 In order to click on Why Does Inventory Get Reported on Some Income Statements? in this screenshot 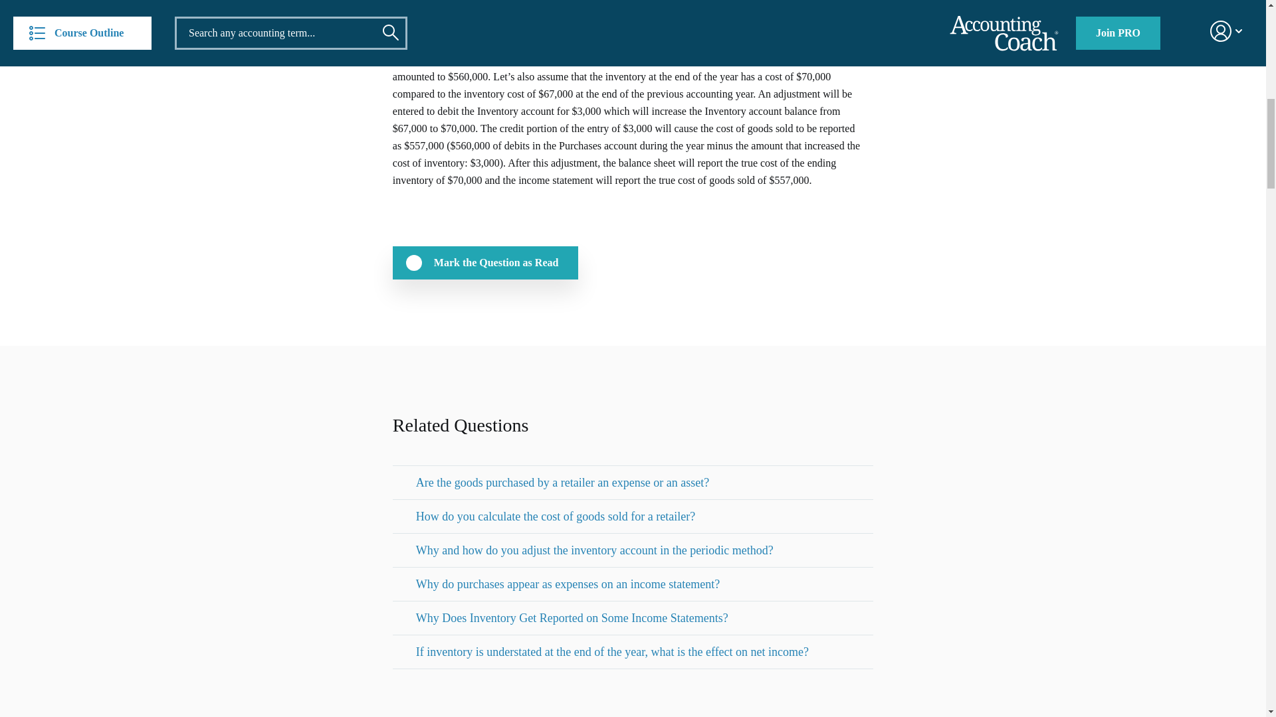, I will do `click(572, 617)`.